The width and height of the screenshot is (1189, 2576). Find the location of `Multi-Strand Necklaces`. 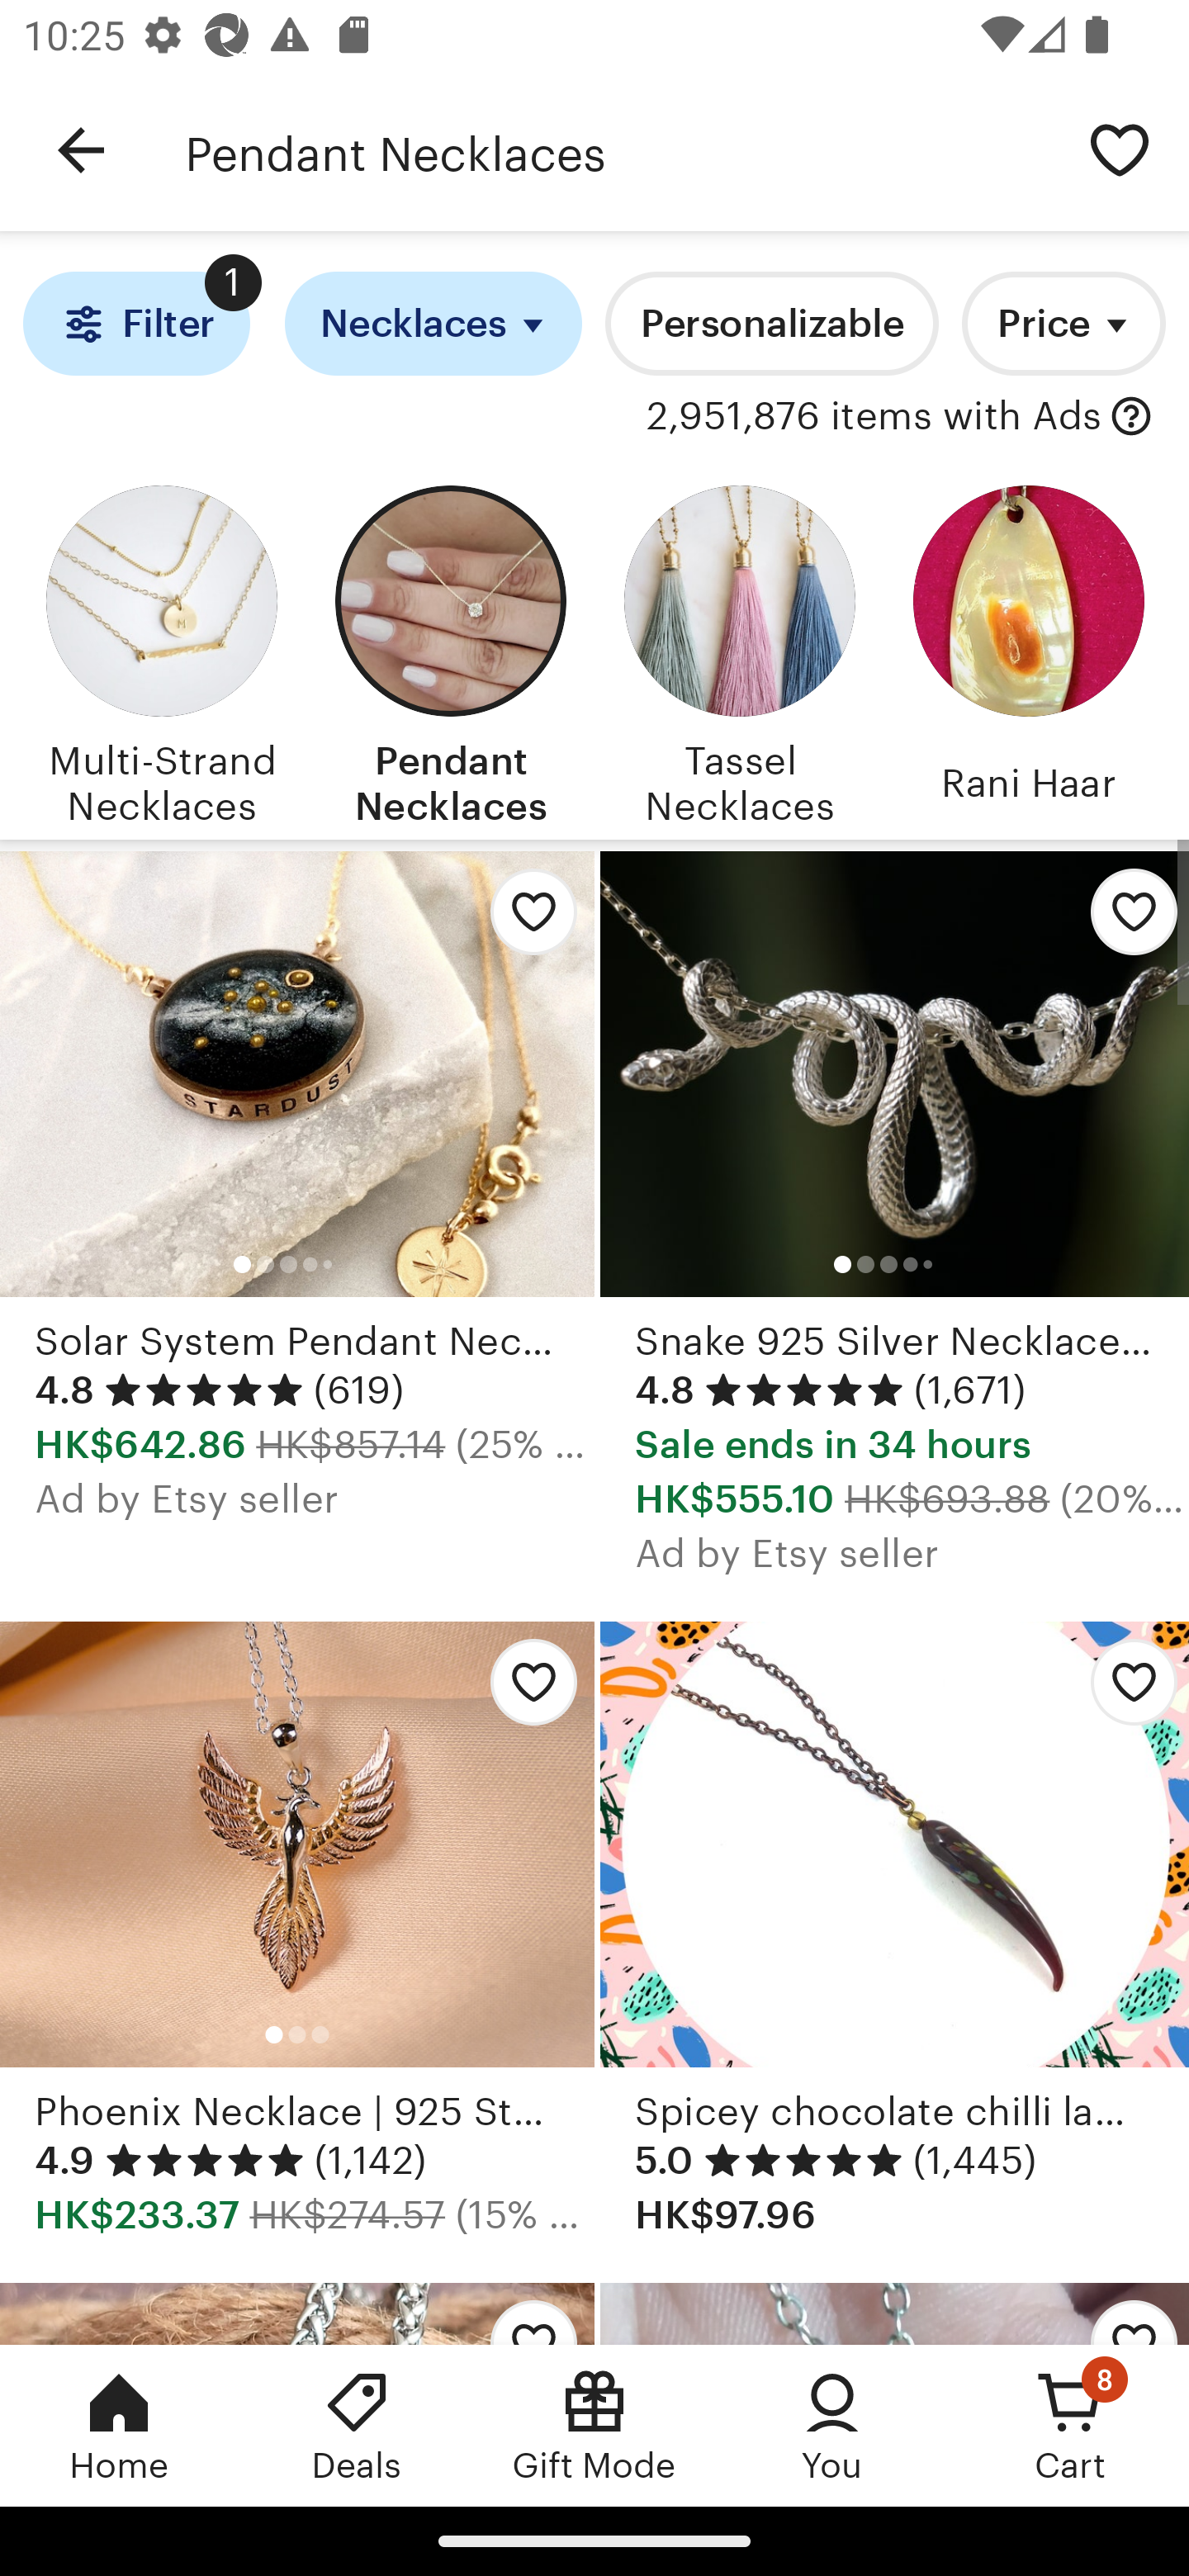

Multi-Strand Necklaces is located at coordinates (161, 651).